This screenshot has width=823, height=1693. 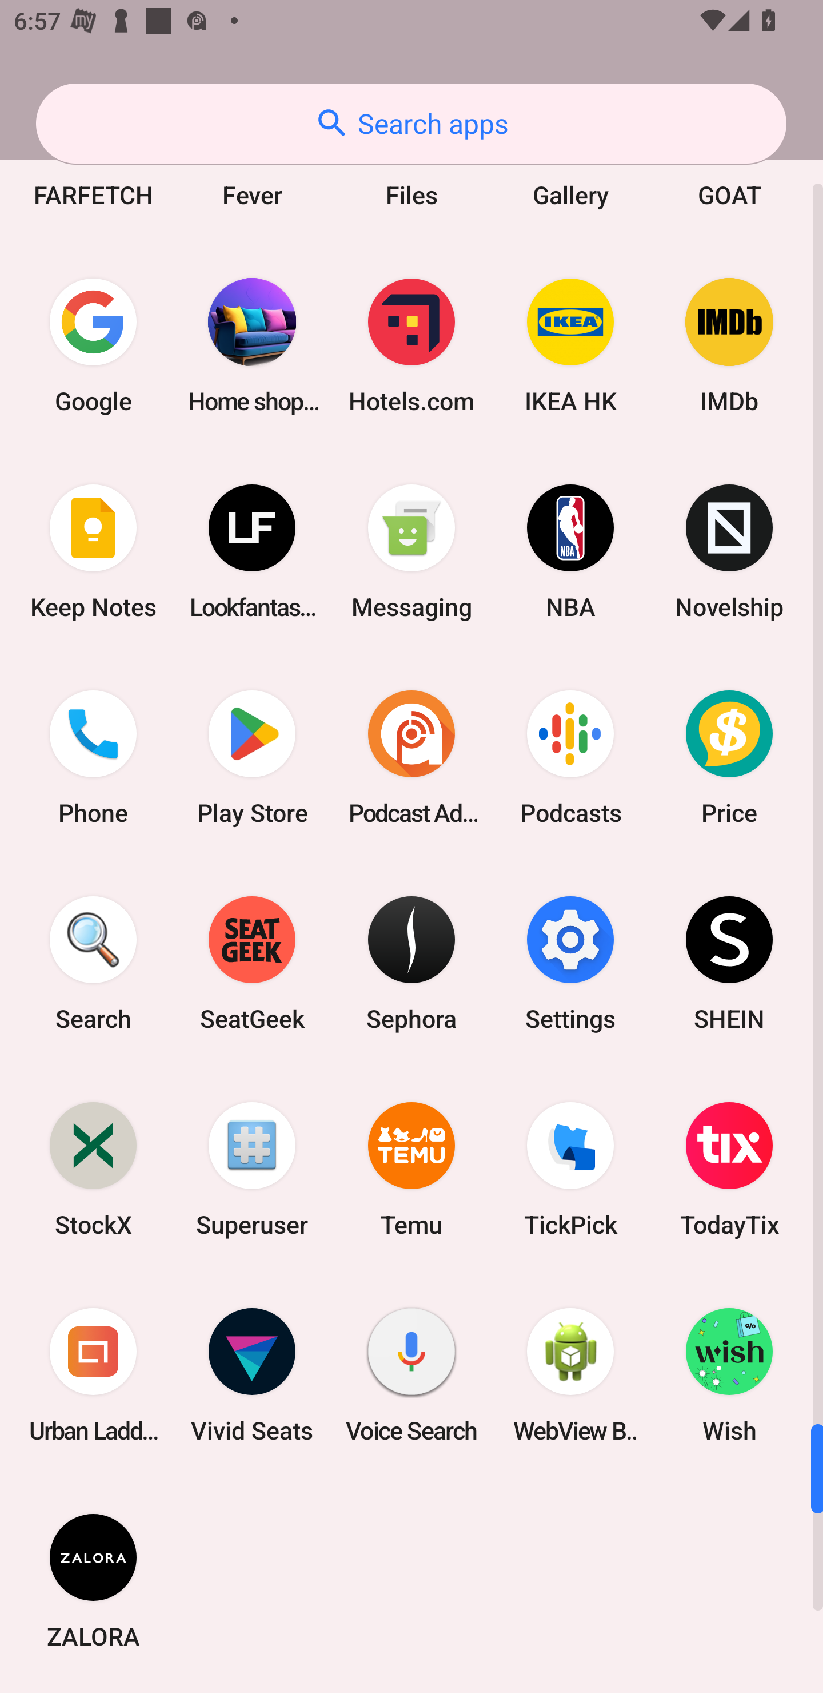 I want to click on Sephora, so click(x=411, y=963).